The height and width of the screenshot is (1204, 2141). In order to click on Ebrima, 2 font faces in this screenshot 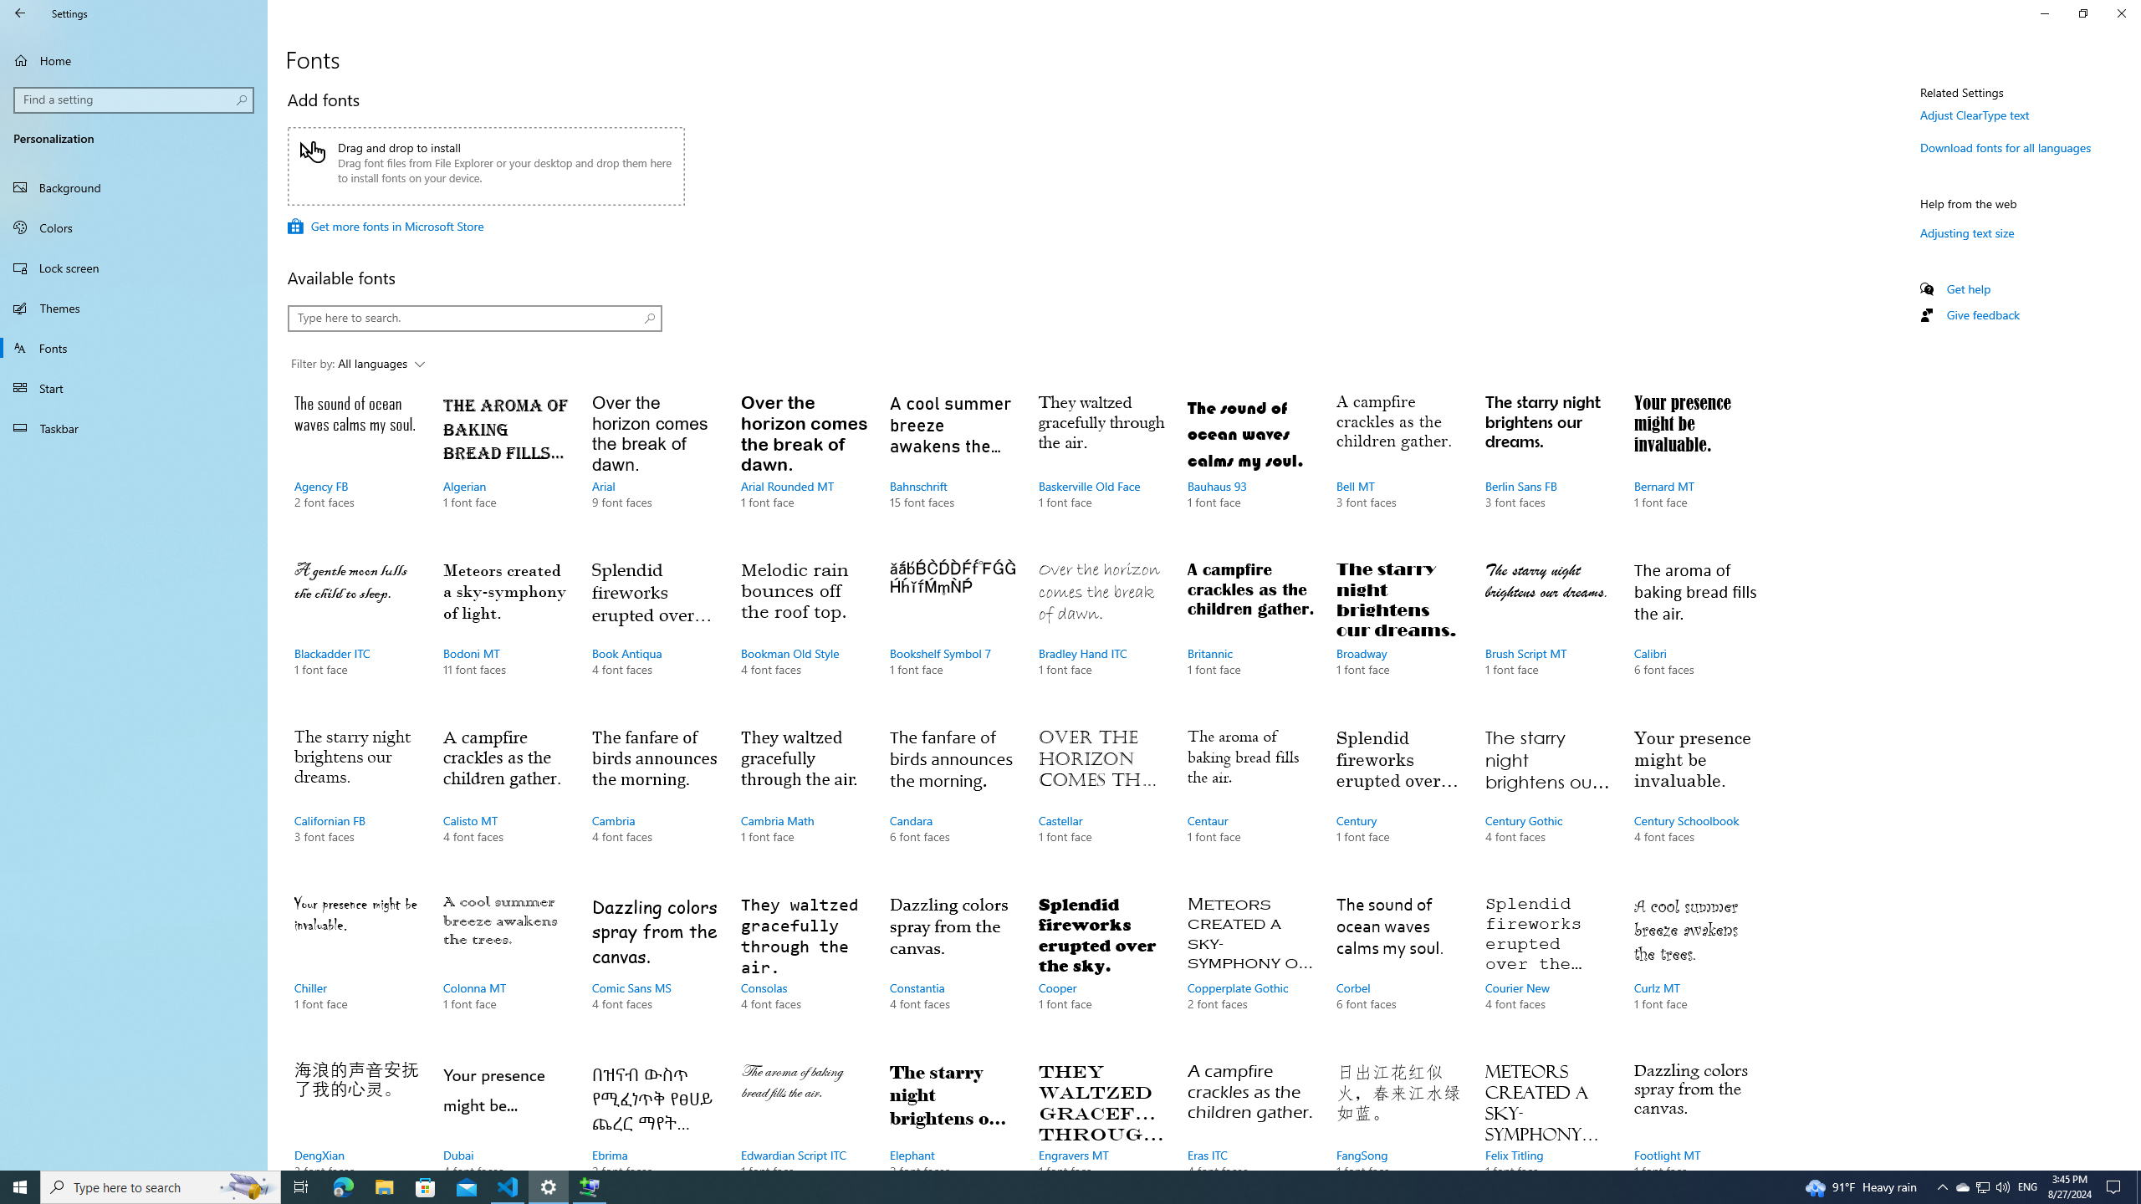, I will do `click(655, 1112)`.